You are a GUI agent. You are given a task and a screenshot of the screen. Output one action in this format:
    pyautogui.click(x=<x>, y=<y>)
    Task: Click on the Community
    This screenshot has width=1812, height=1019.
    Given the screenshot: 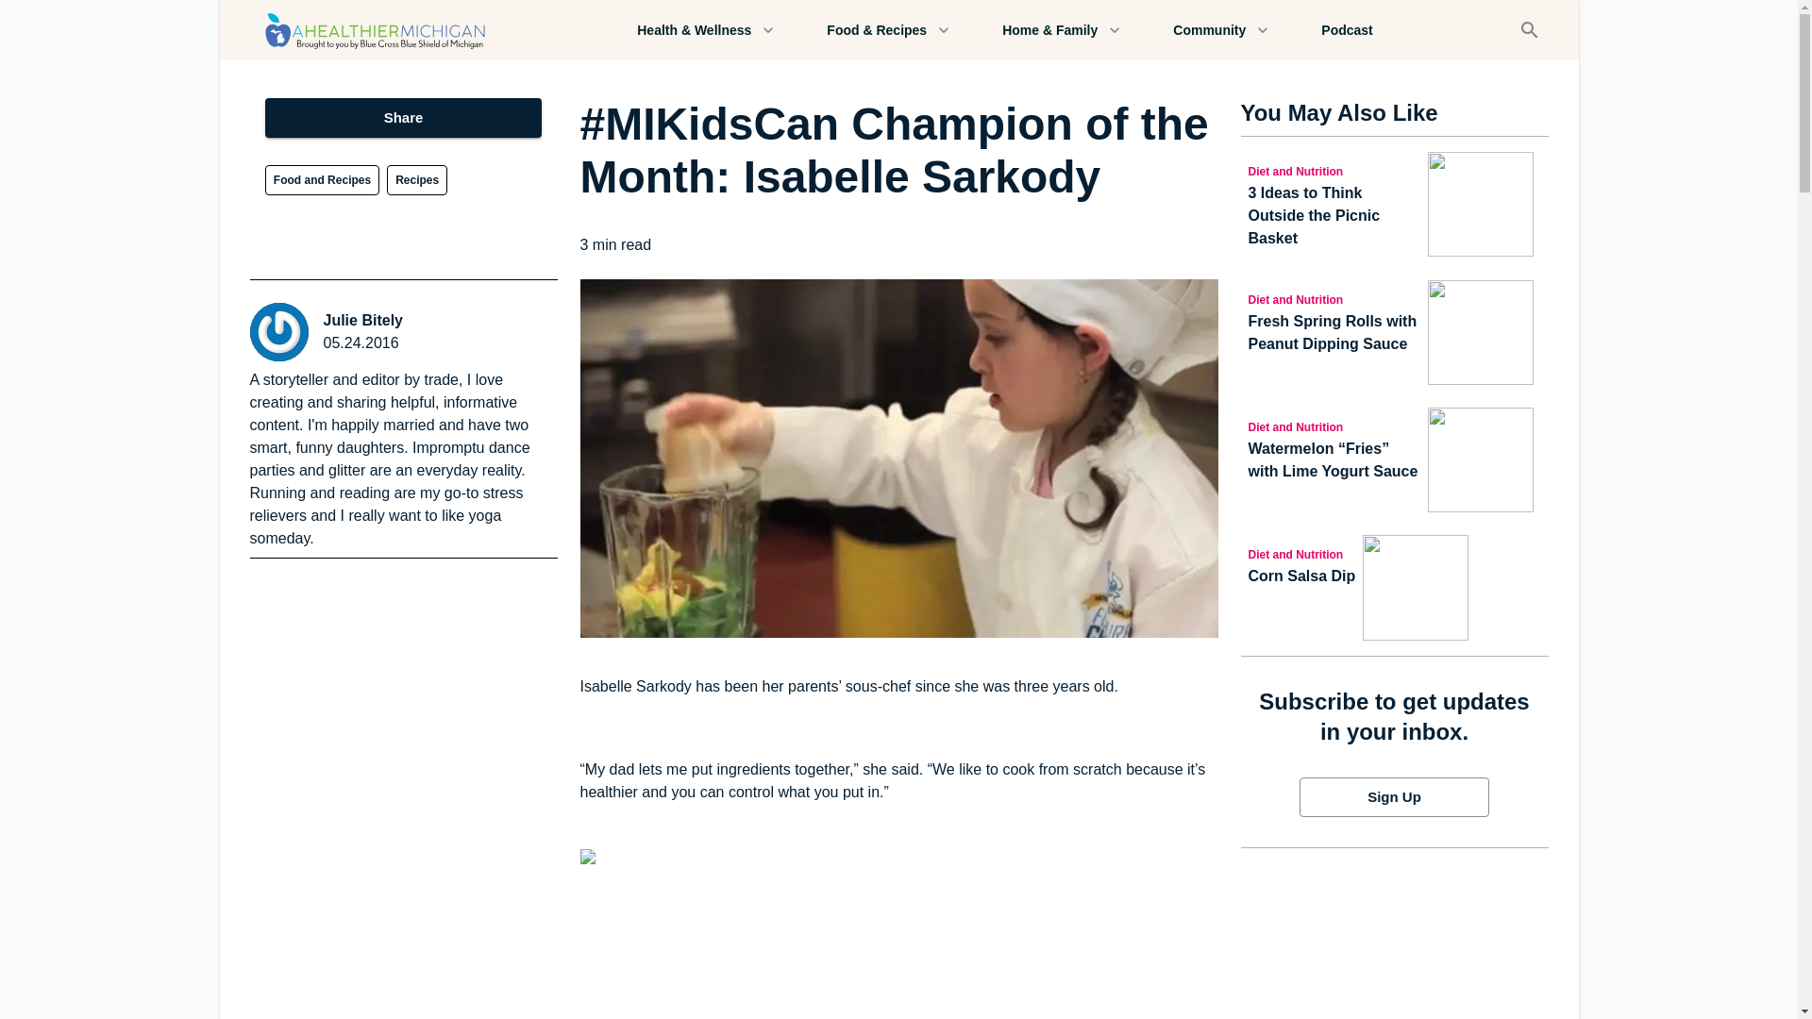 What is the action you would take?
    pyautogui.click(x=1219, y=30)
    